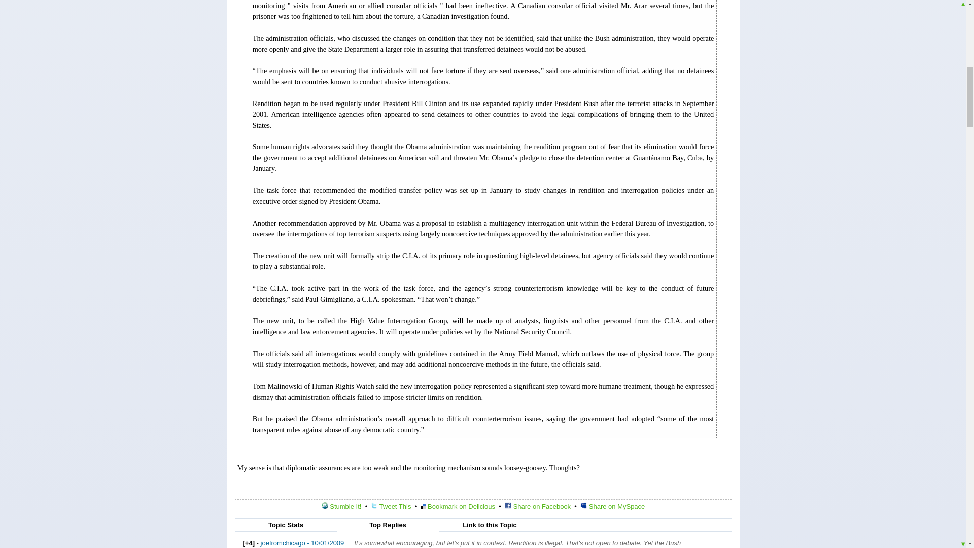 The image size is (974, 548). Describe the element at coordinates (341, 506) in the screenshot. I see `Stumble It!` at that location.